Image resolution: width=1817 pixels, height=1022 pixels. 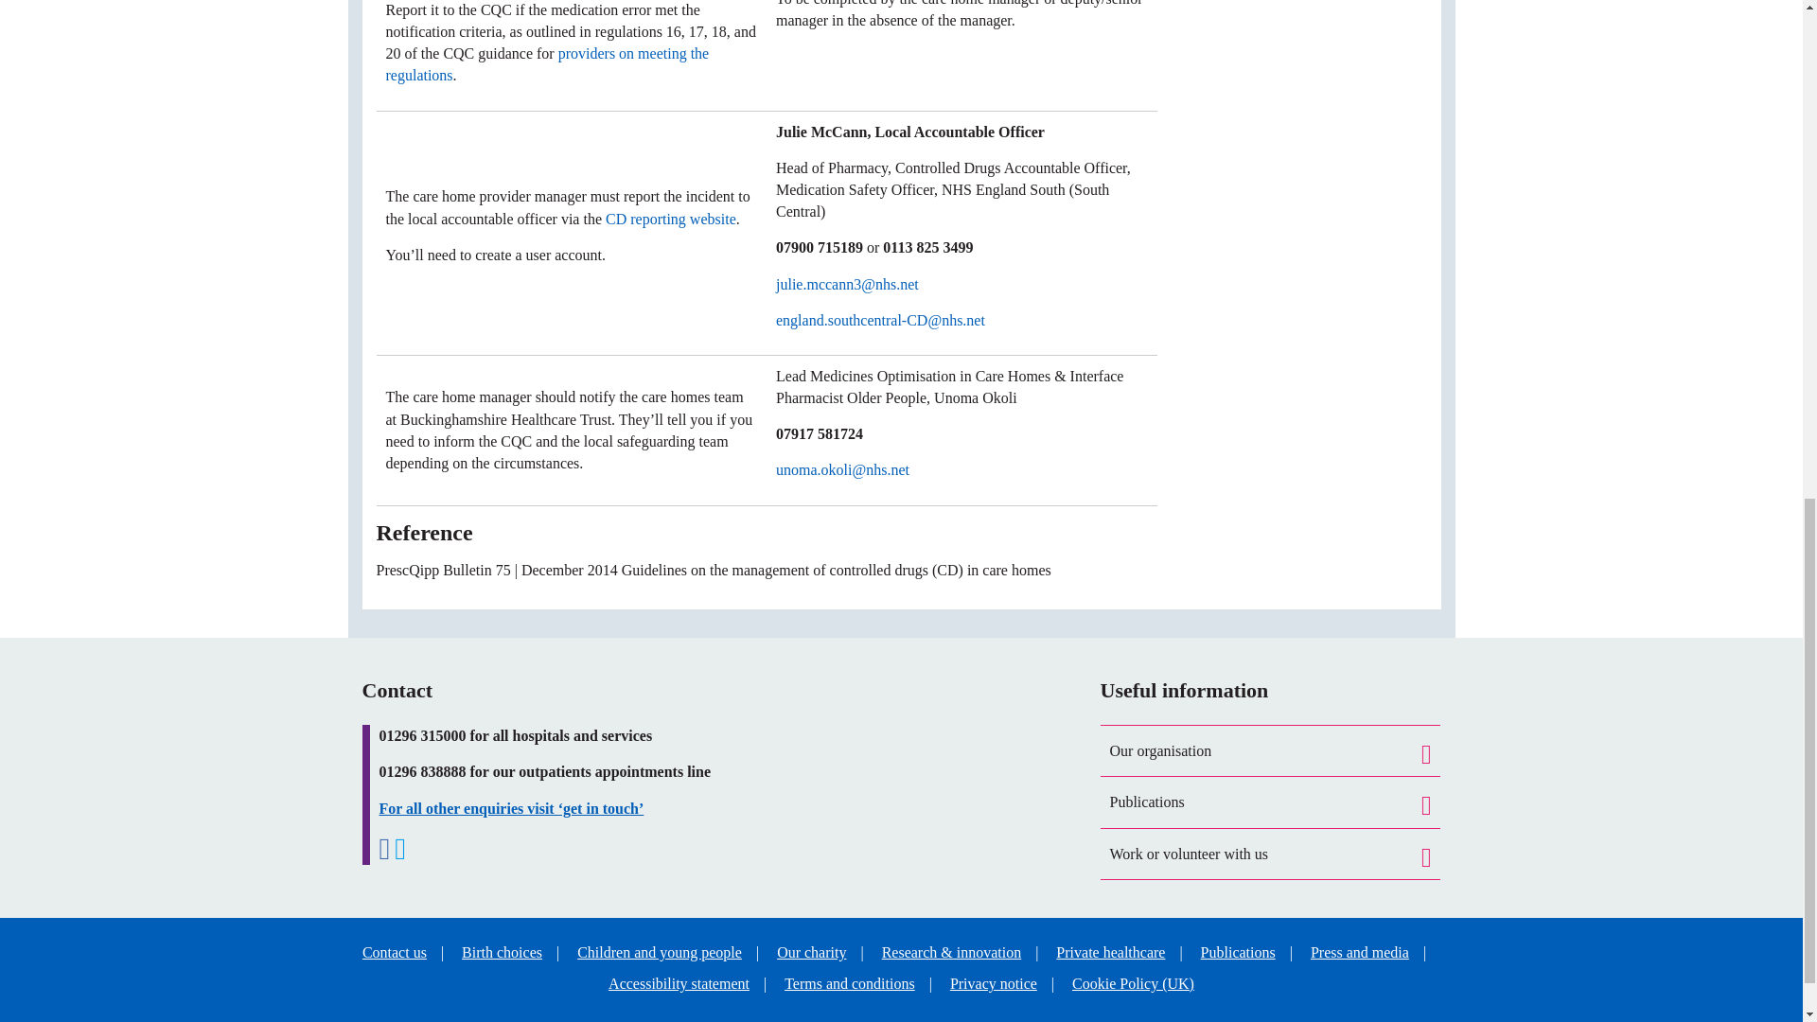 What do you see at coordinates (1270, 801) in the screenshot?
I see `Publications` at bounding box center [1270, 801].